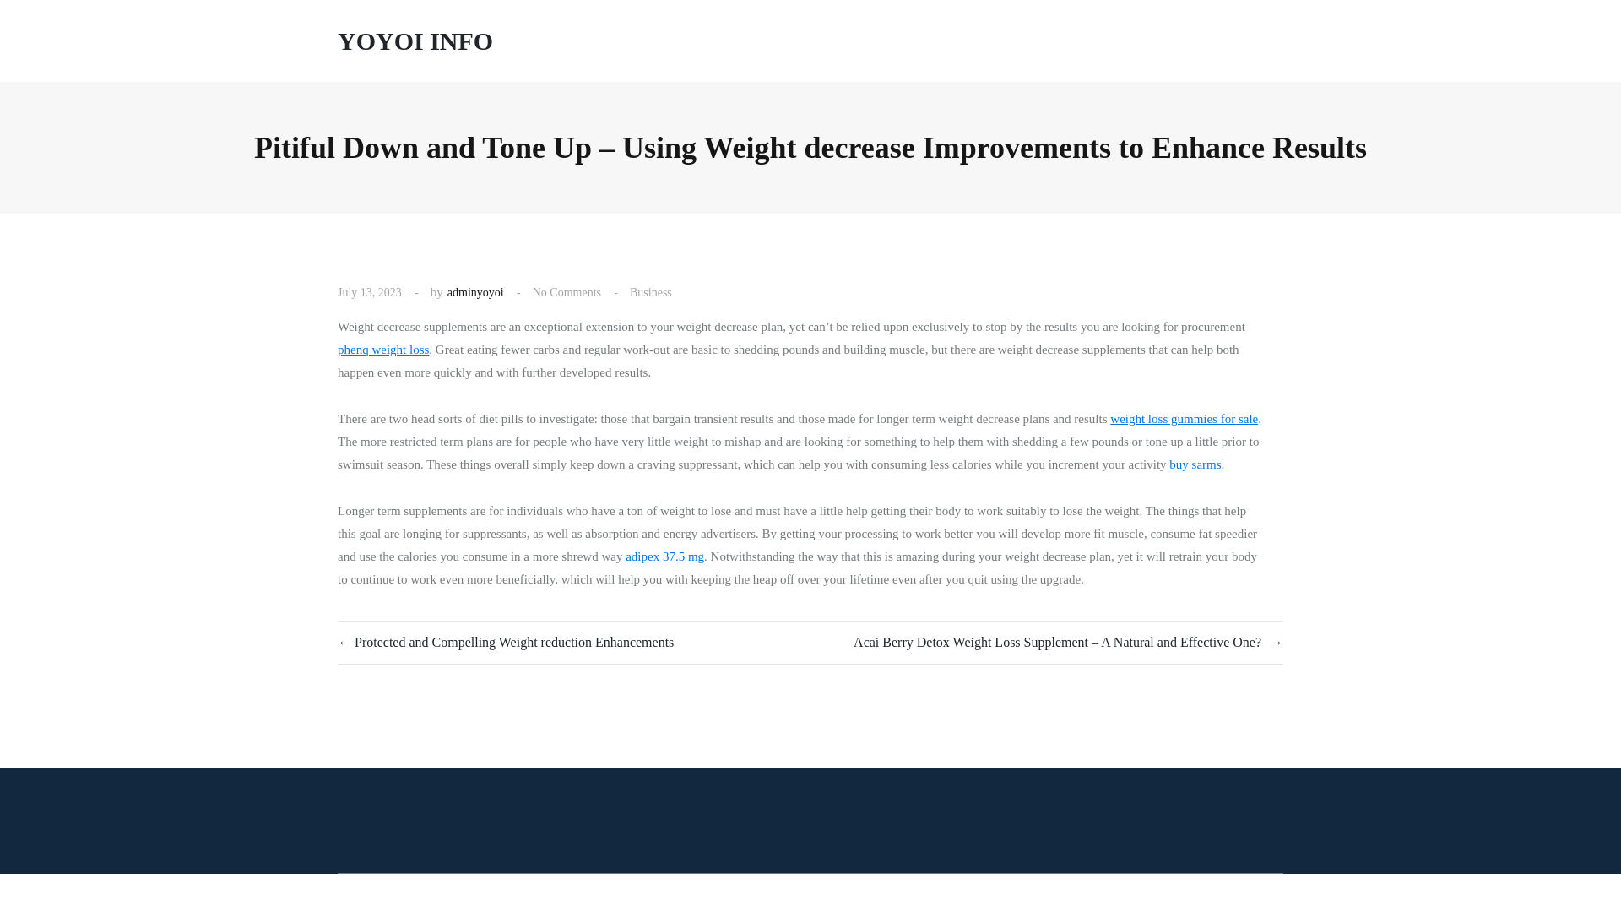 The height and width of the screenshot is (912, 1621). Describe the element at coordinates (475, 292) in the screenshot. I see `Post Author` at that location.